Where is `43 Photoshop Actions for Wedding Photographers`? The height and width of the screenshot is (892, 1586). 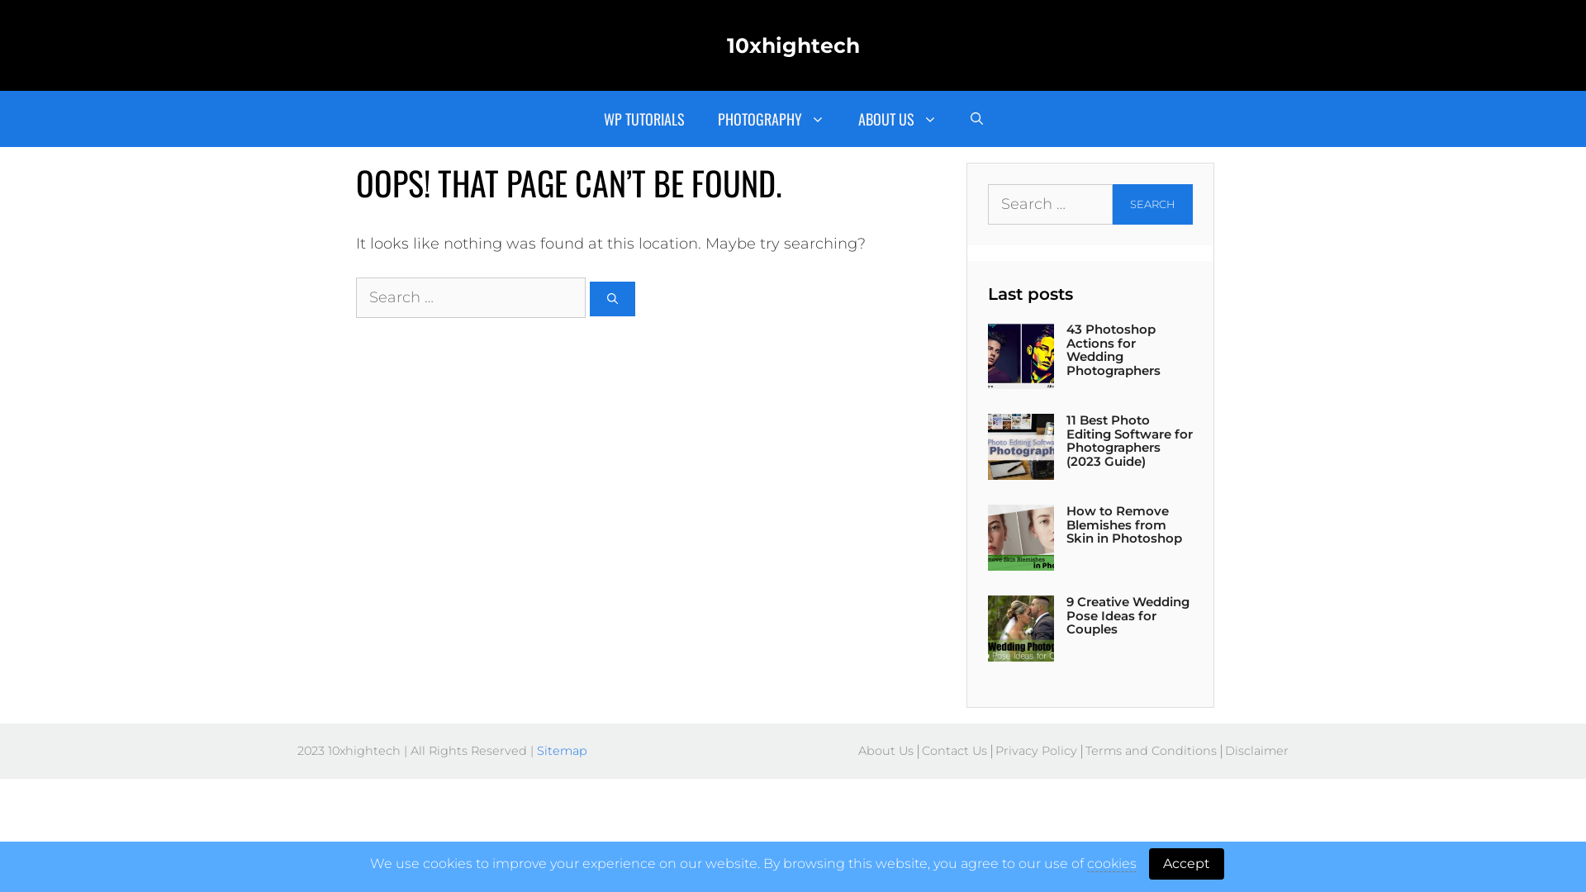
43 Photoshop Actions for Wedding Photographers is located at coordinates (1114, 350).